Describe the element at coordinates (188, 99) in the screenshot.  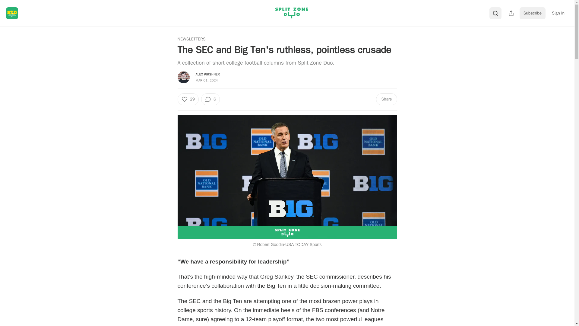
I see `29` at that location.